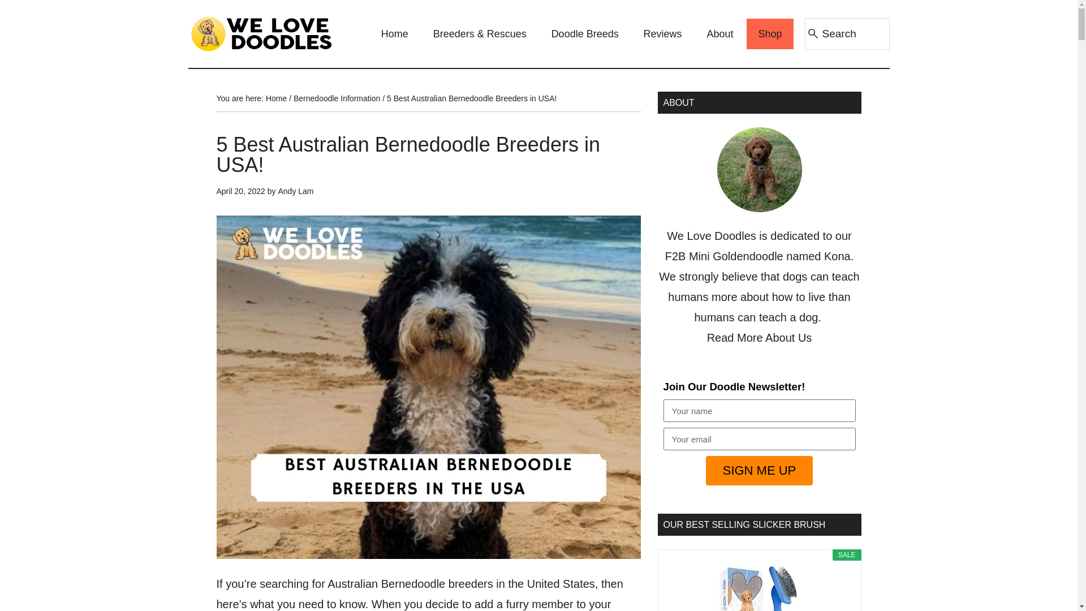 The height and width of the screenshot is (611, 1086). What do you see at coordinates (769, 34) in the screenshot?
I see `Shop` at bounding box center [769, 34].